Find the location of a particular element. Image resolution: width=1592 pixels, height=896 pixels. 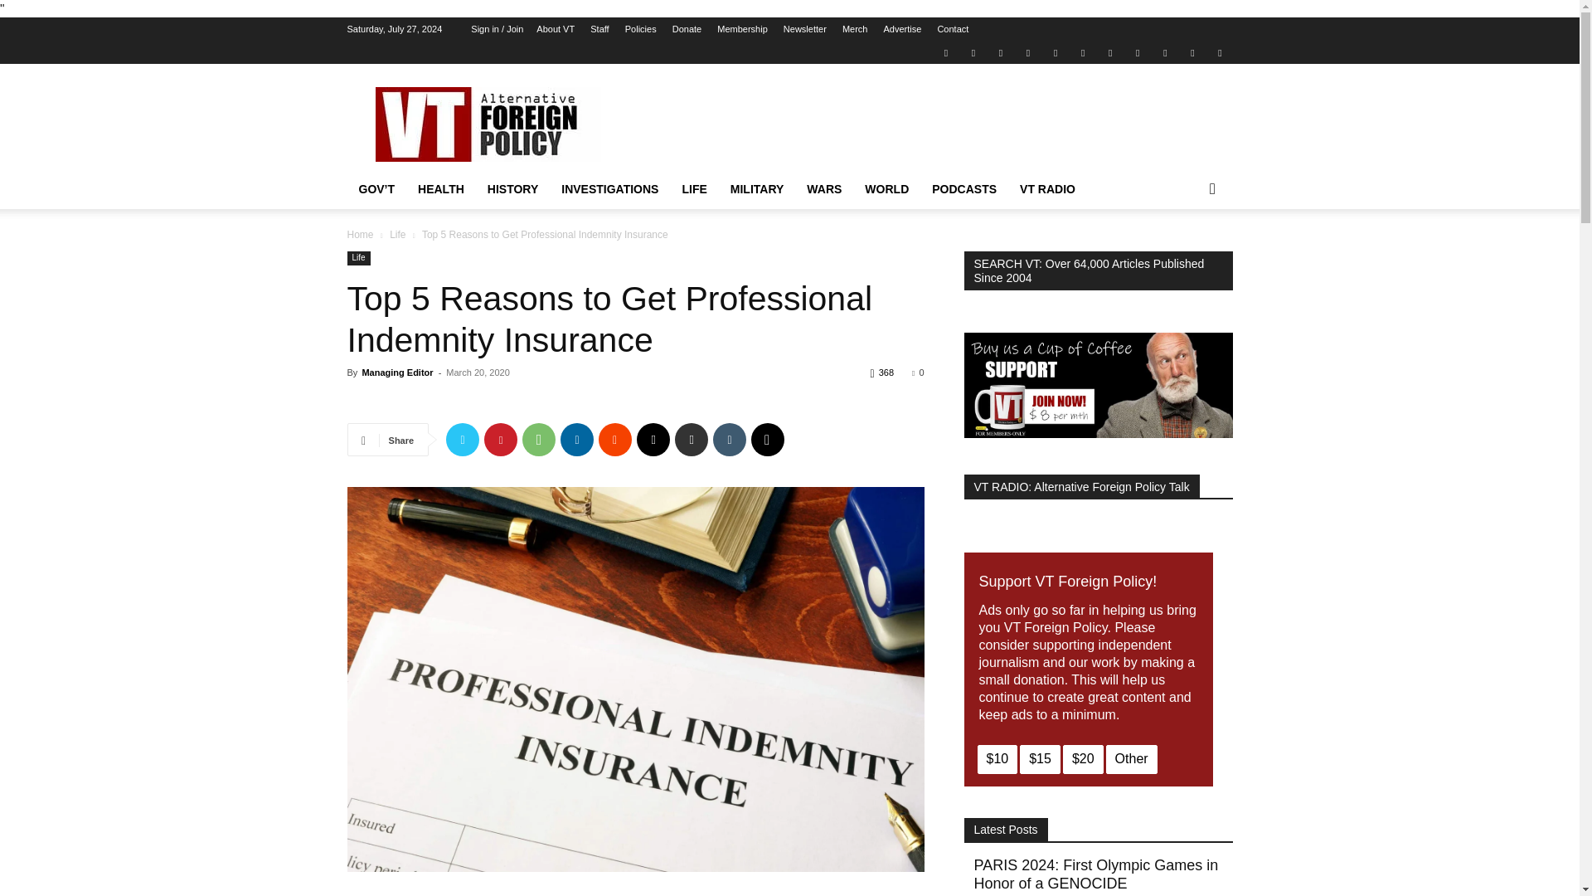

Staff is located at coordinates (599, 29).